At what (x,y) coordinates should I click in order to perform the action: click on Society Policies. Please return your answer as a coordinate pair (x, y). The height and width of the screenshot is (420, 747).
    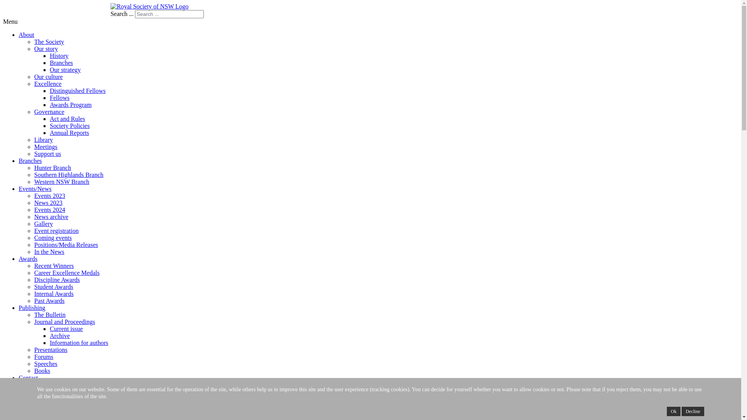
    Looking at the image, I should click on (70, 126).